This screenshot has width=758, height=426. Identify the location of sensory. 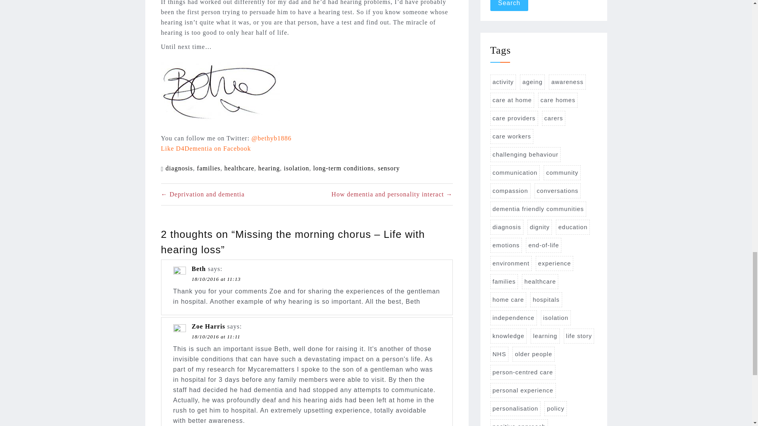
(388, 168).